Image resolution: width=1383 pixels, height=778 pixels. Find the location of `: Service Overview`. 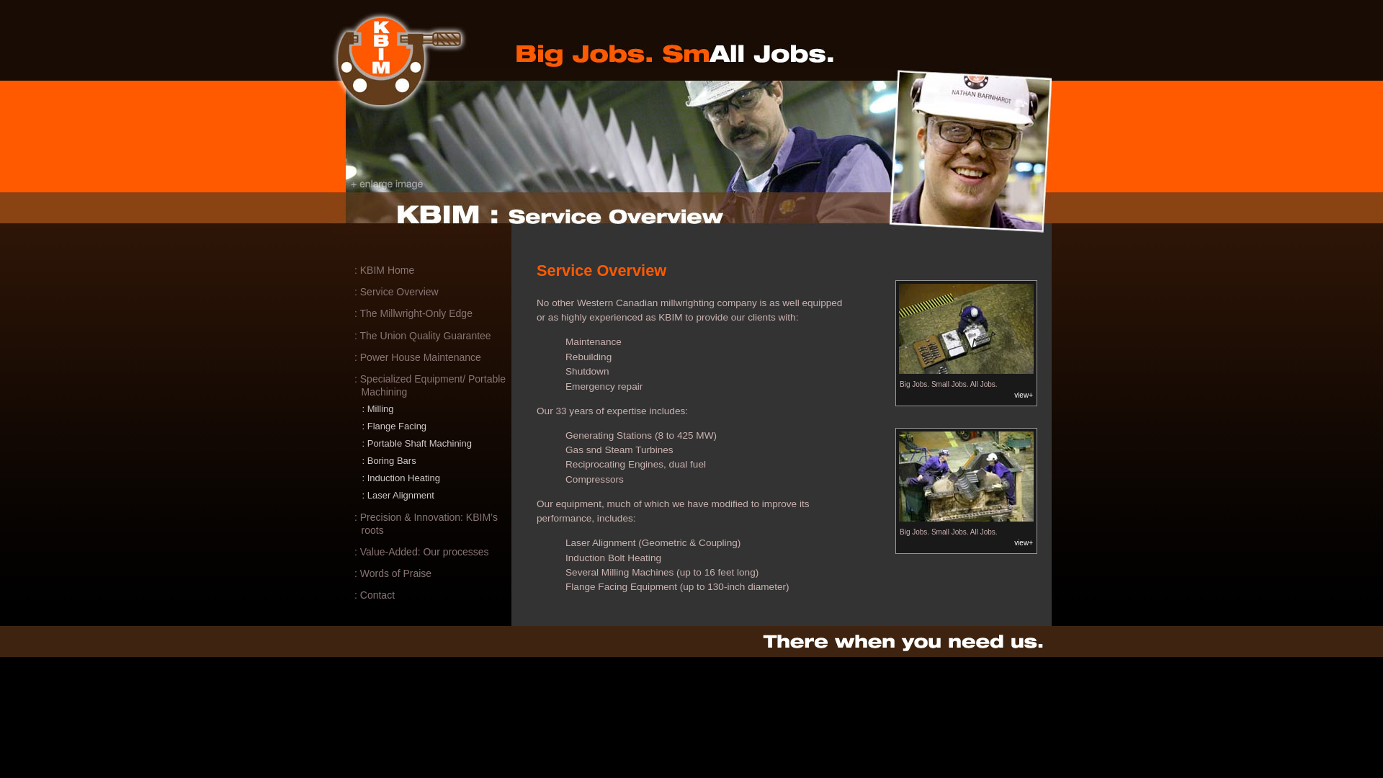

: Service Overview is located at coordinates (434, 292).